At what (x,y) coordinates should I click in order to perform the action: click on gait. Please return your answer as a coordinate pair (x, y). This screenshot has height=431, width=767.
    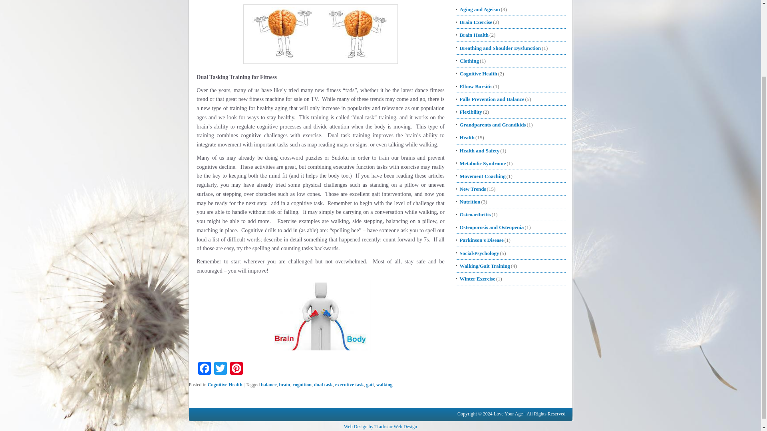
    Looking at the image, I should click on (370, 384).